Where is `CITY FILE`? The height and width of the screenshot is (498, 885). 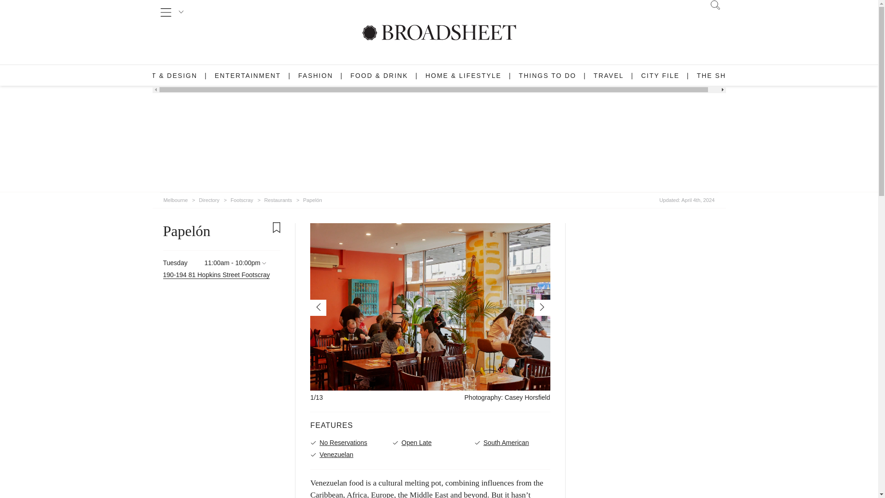 CITY FILE is located at coordinates (660, 76).